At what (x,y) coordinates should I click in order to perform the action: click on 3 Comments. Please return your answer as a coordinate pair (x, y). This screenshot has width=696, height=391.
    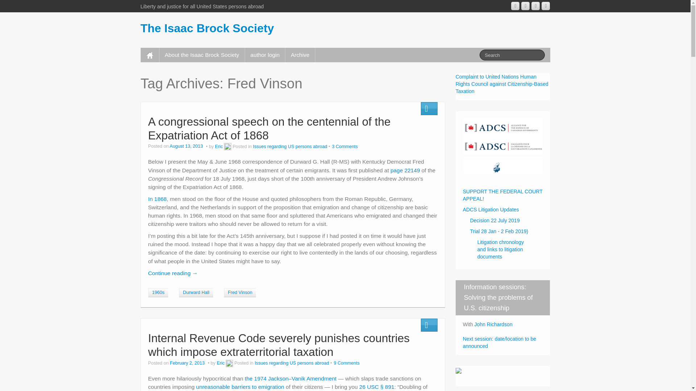
    Looking at the image, I should click on (344, 146).